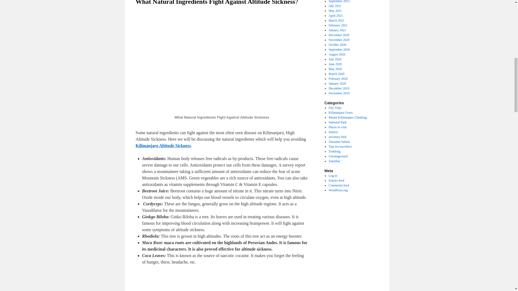 This screenshot has width=518, height=291. What do you see at coordinates (163, 145) in the screenshot?
I see `Kilimanjaro Altitude Sickness` at bounding box center [163, 145].